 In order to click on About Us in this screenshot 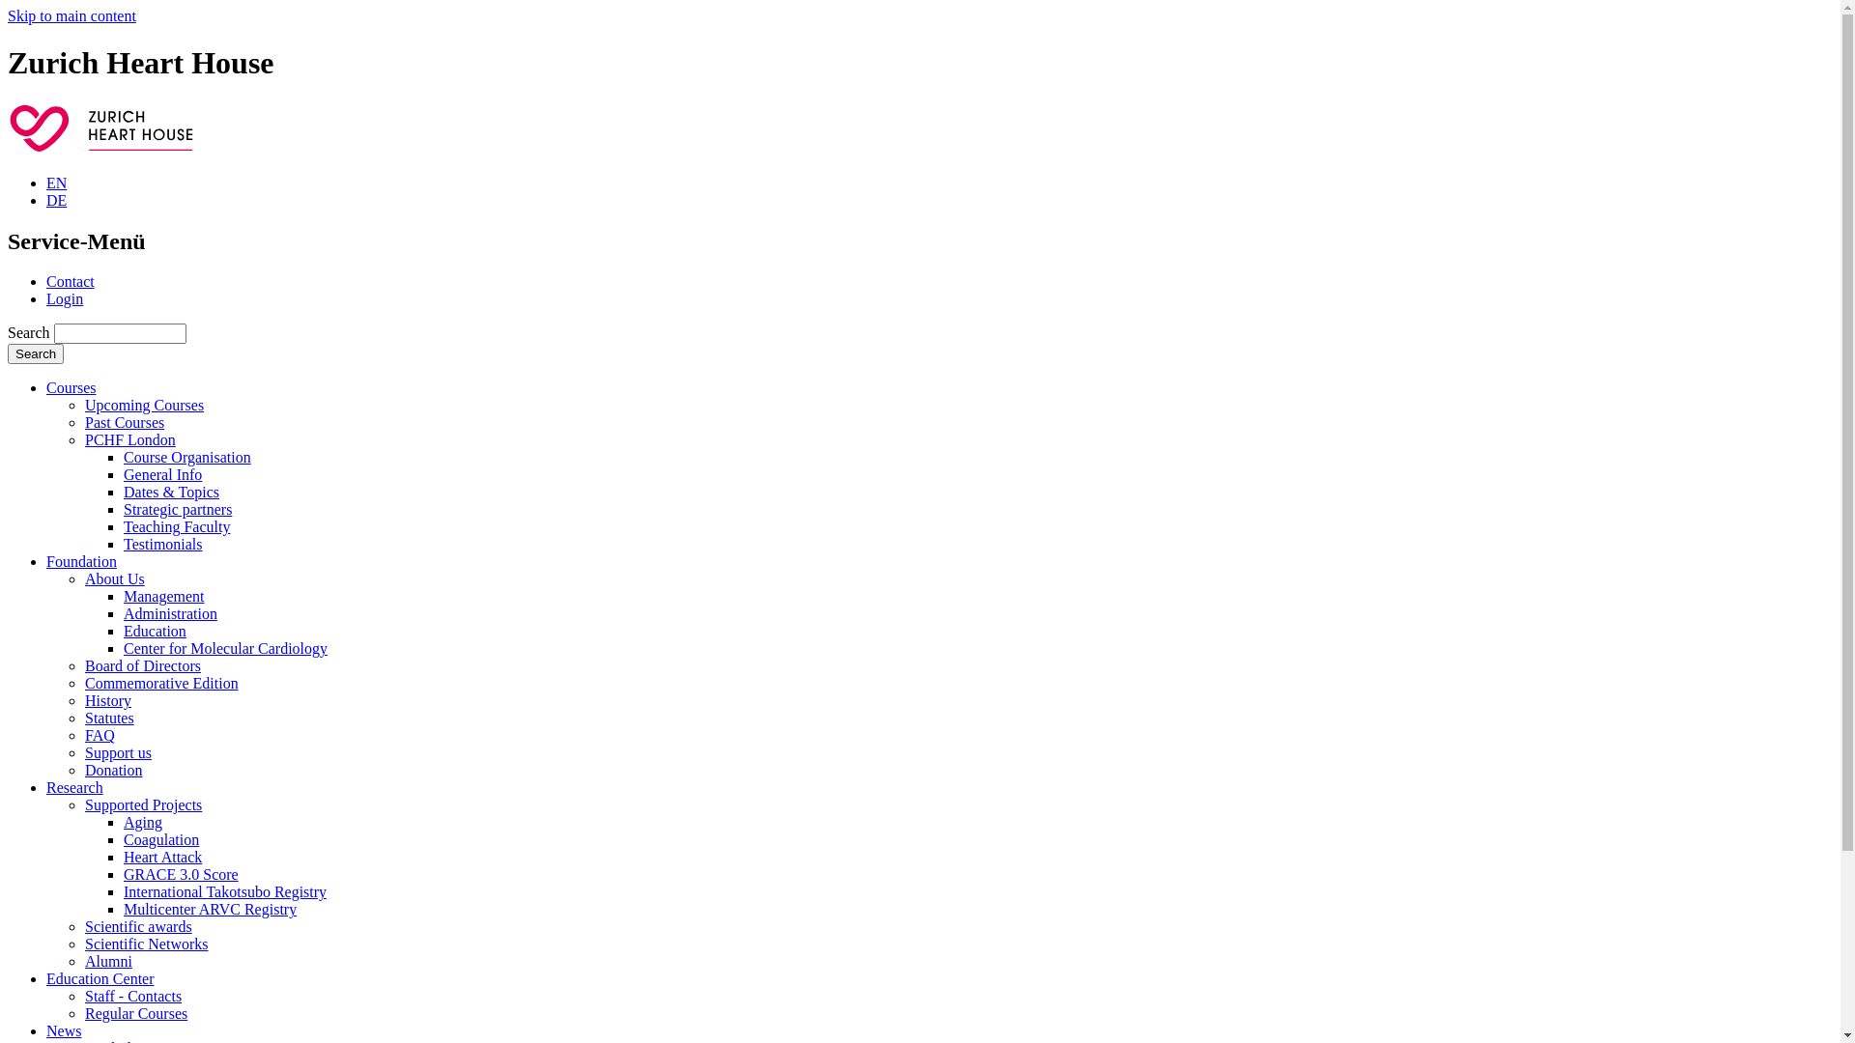, I will do `click(115, 579)`.